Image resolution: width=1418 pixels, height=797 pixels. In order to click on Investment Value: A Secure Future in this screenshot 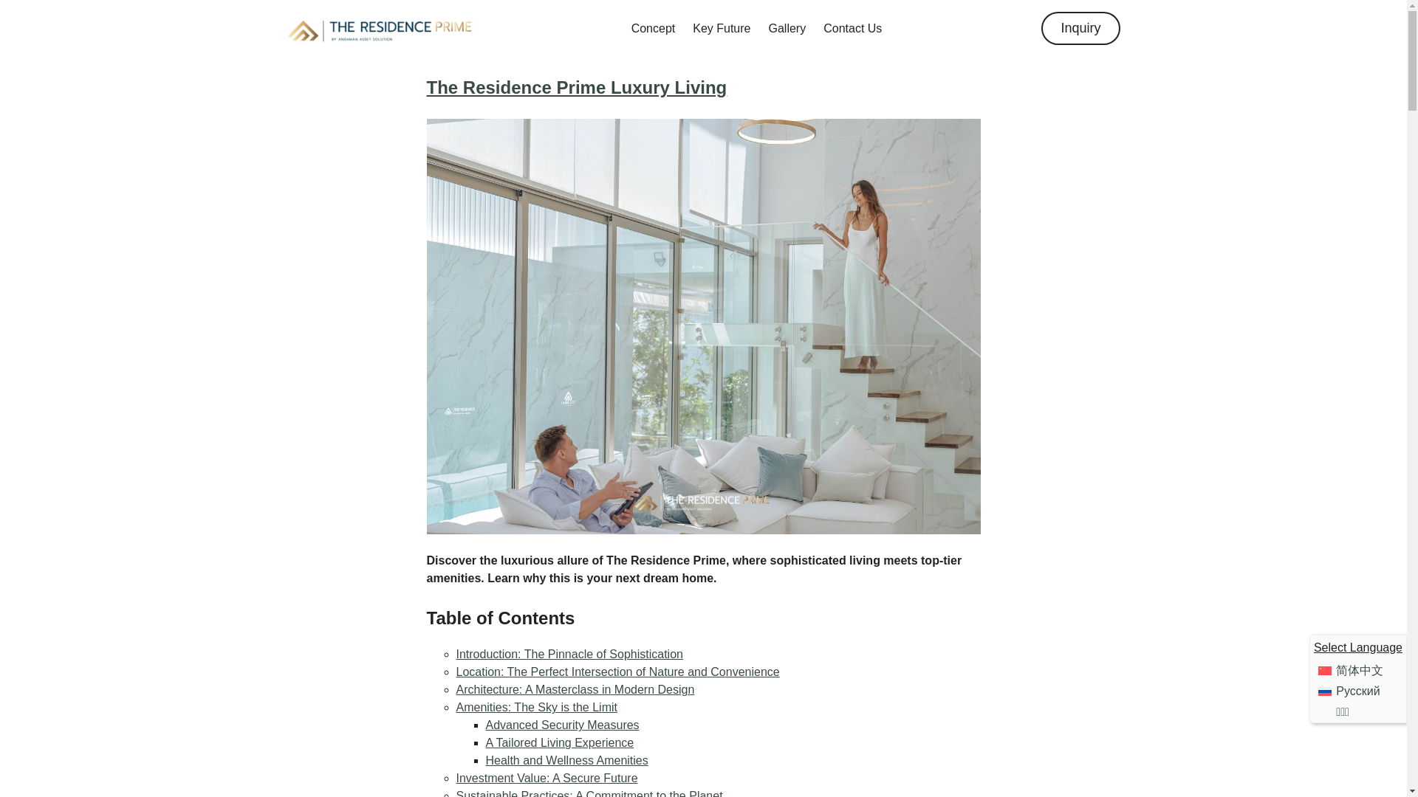, I will do `click(547, 778)`.